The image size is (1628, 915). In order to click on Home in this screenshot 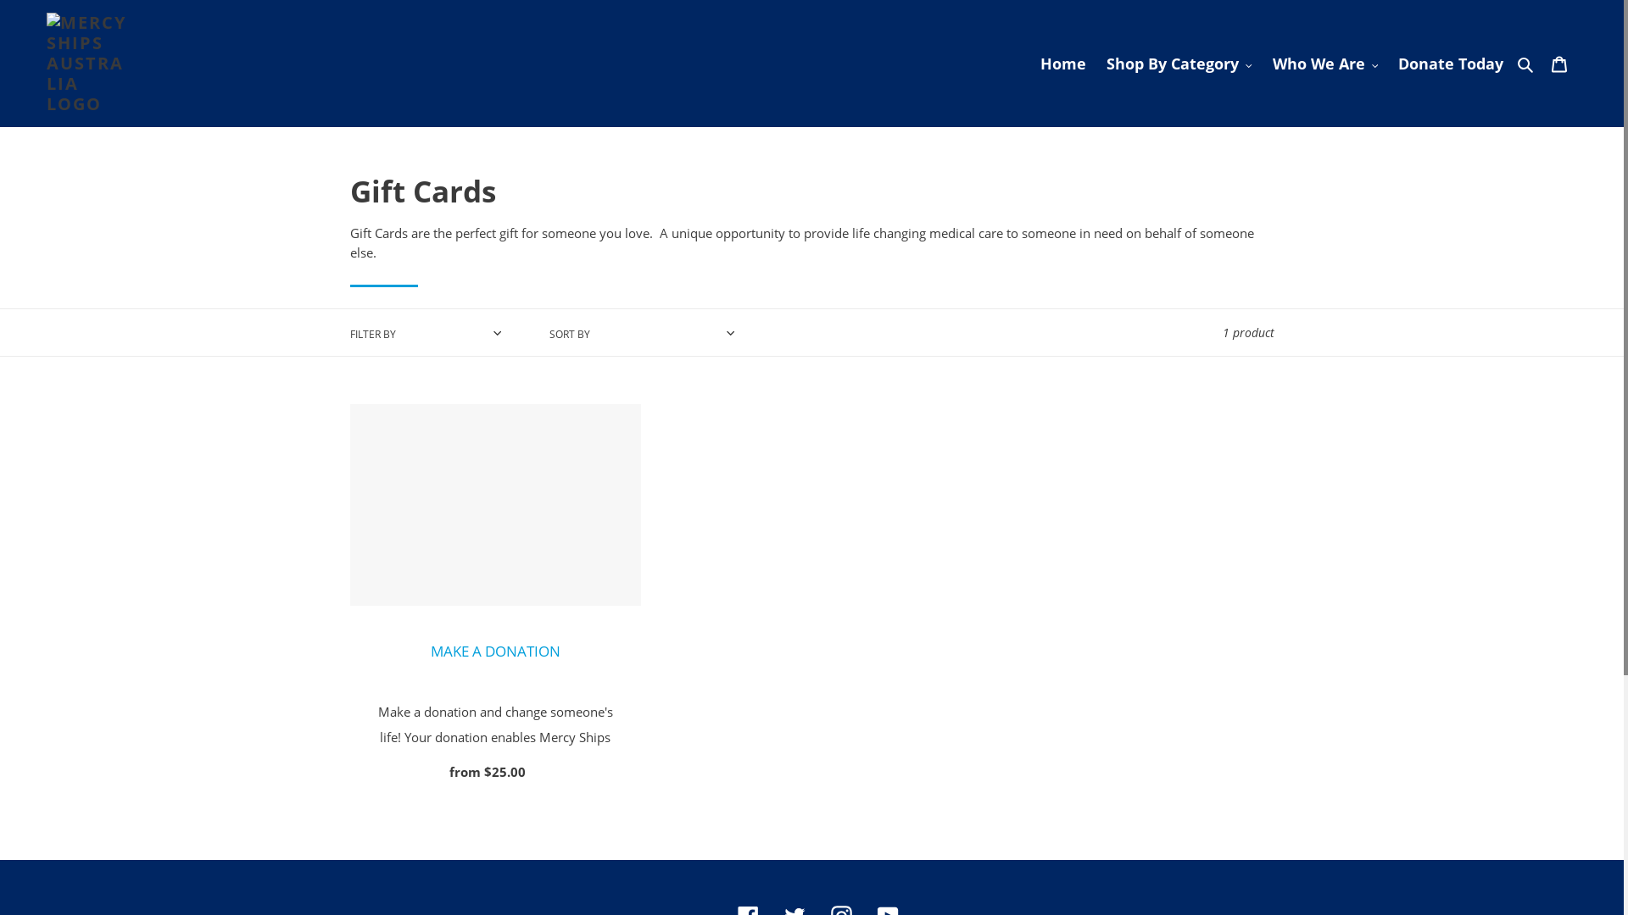, I will do `click(1063, 63)`.